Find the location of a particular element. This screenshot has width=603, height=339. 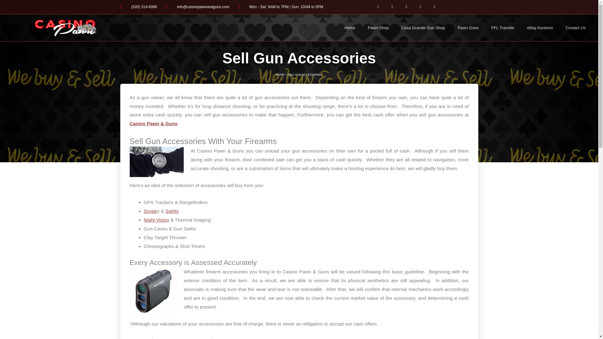

Yelp is located at coordinates (420, 7).